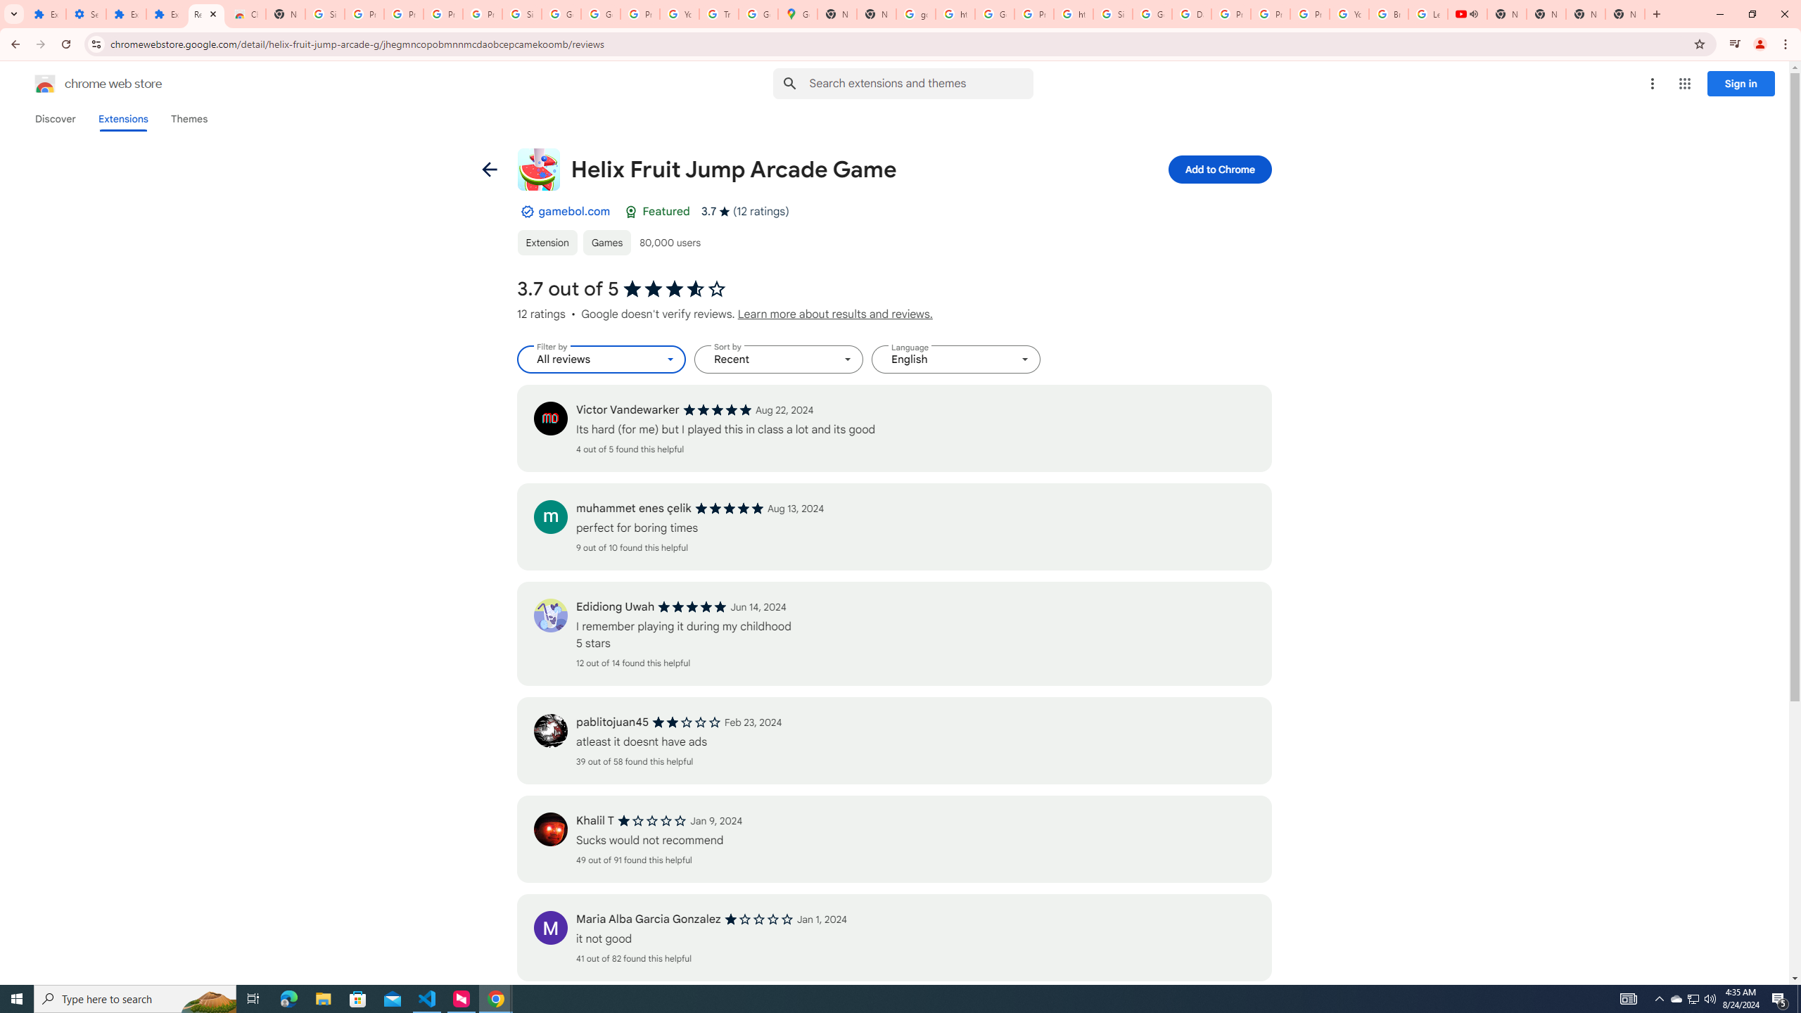 This screenshot has width=1801, height=1013. Describe the element at coordinates (779, 359) in the screenshot. I see `Sort by Recent` at that location.